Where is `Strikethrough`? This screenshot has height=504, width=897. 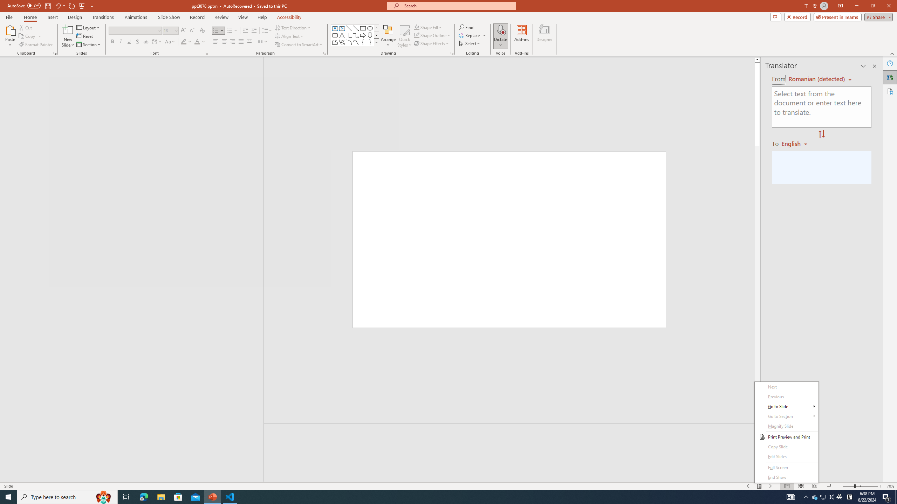 Strikethrough is located at coordinates (146, 42).